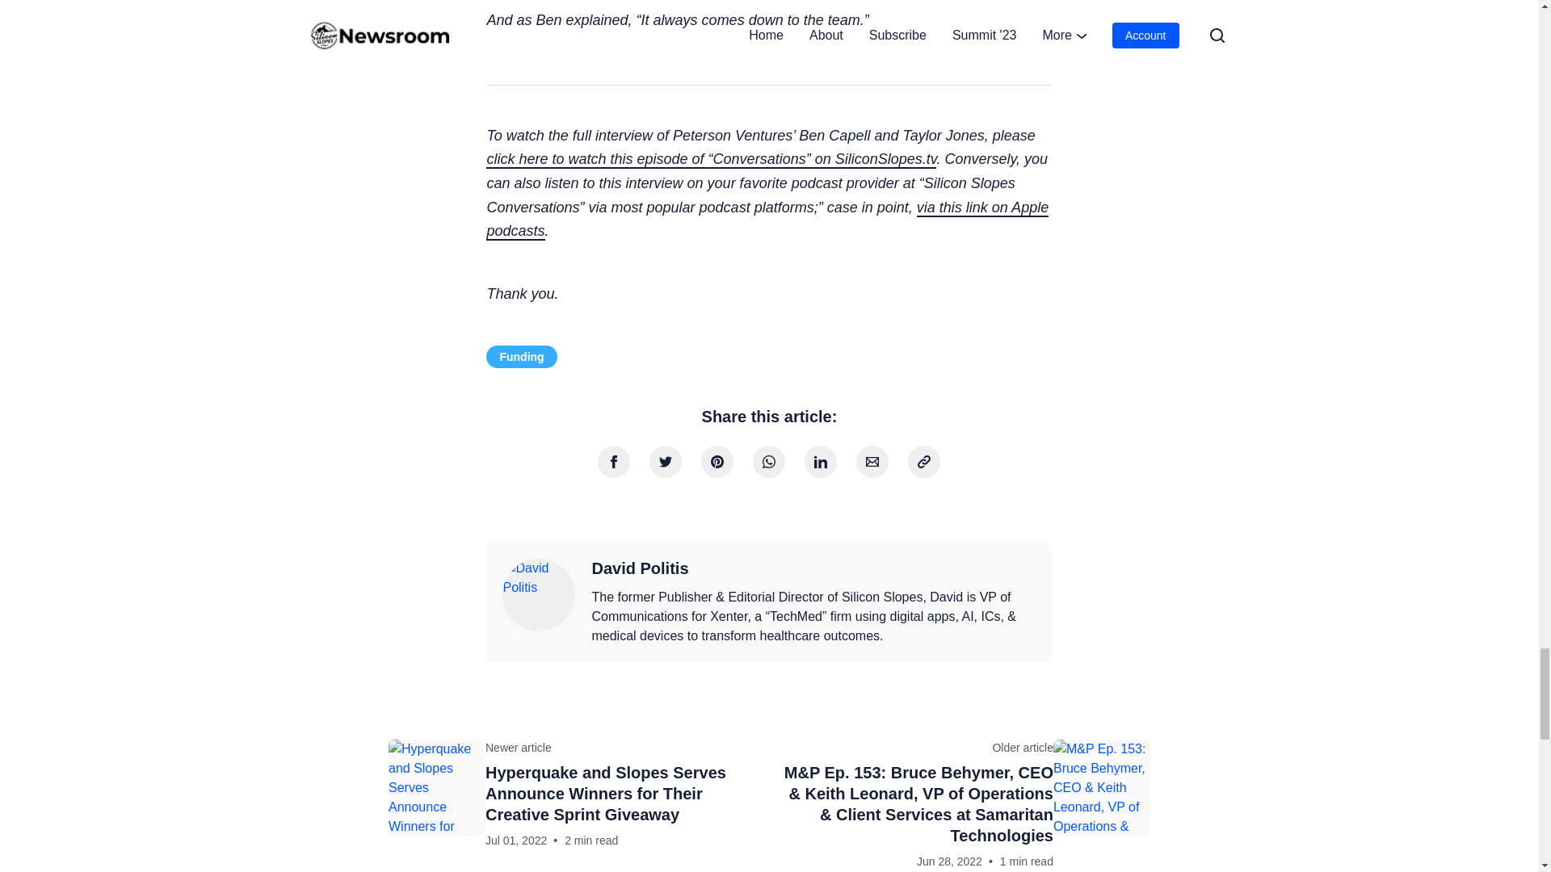 Image resolution: width=1551 pixels, height=872 pixels. I want to click on Funding, so click(522, 356).